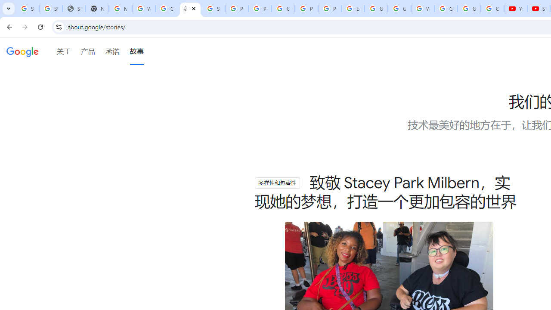 The width and height of the screenshot is (551, 310). Describe the element at coordinates (144, 9) in the screenshot. I see `Who is my administrator? - Google Account Help` at that location.